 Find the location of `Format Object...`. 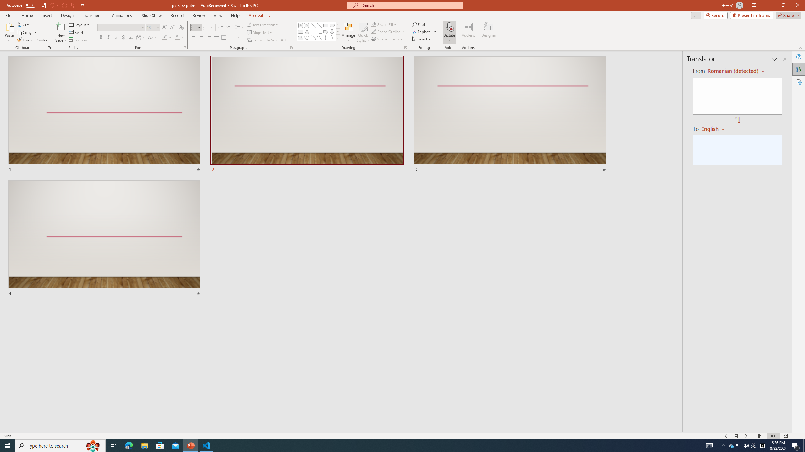

Format Object... is located at coordinates (406, 48).